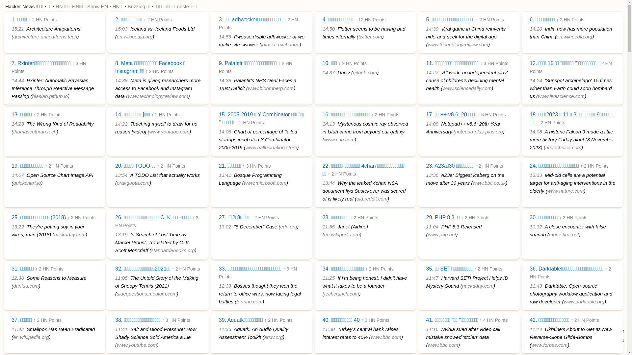  Describe the element at coordinates (432, 29) in the screenshot. I see `14:39` at that location.